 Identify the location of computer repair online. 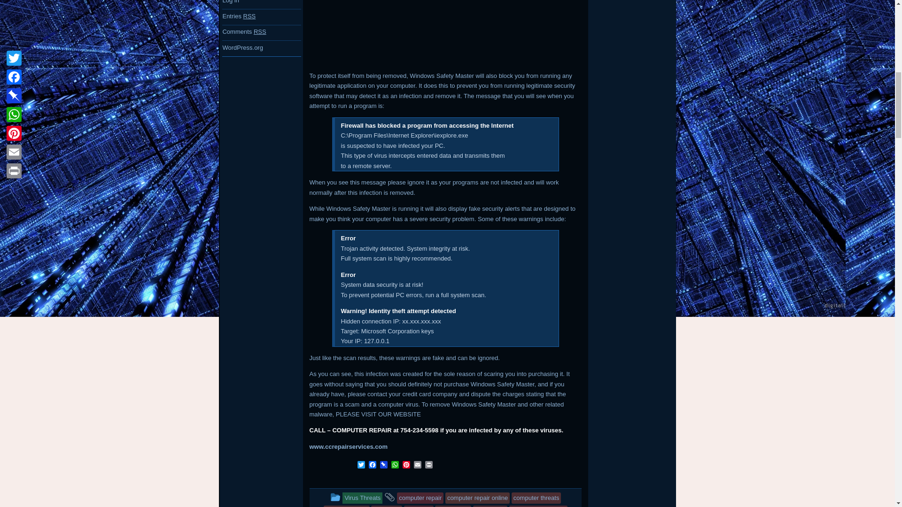
(477, 498).